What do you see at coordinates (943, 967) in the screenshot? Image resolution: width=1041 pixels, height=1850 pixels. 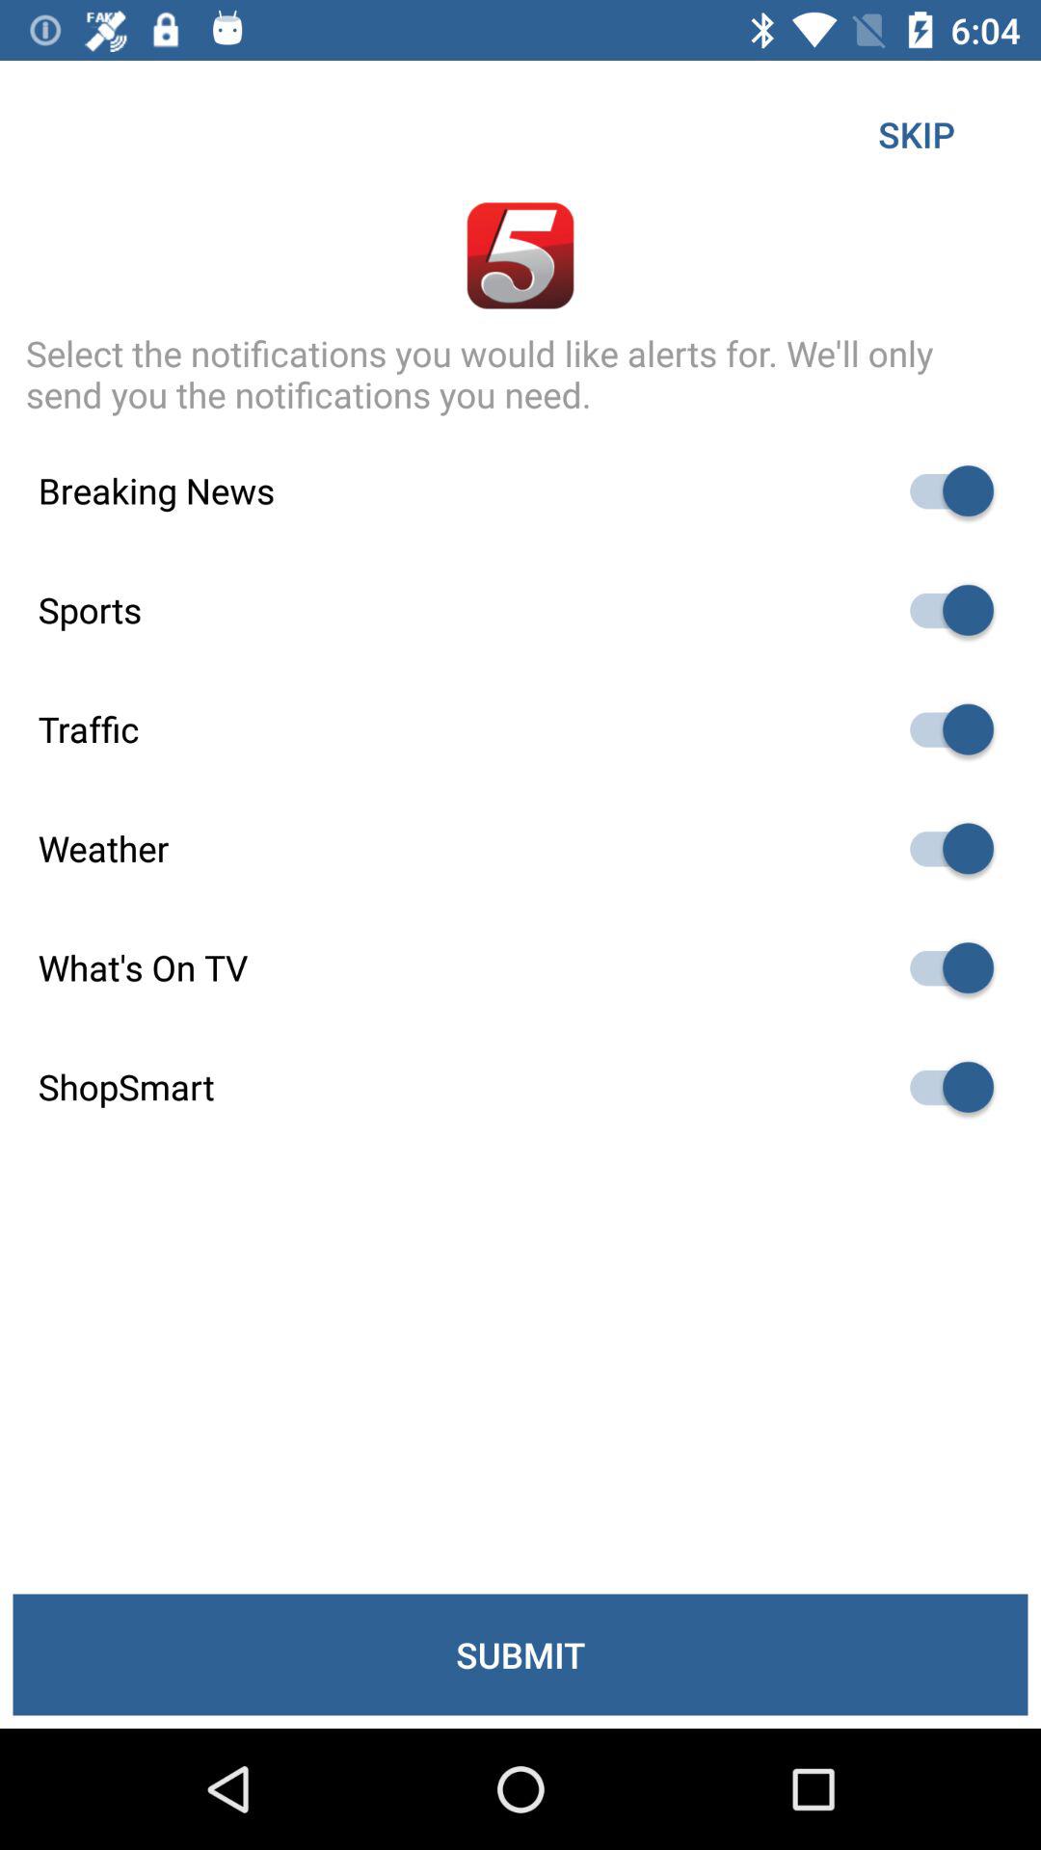 I see `get notifications for tv` at bounding box center [943, 967].